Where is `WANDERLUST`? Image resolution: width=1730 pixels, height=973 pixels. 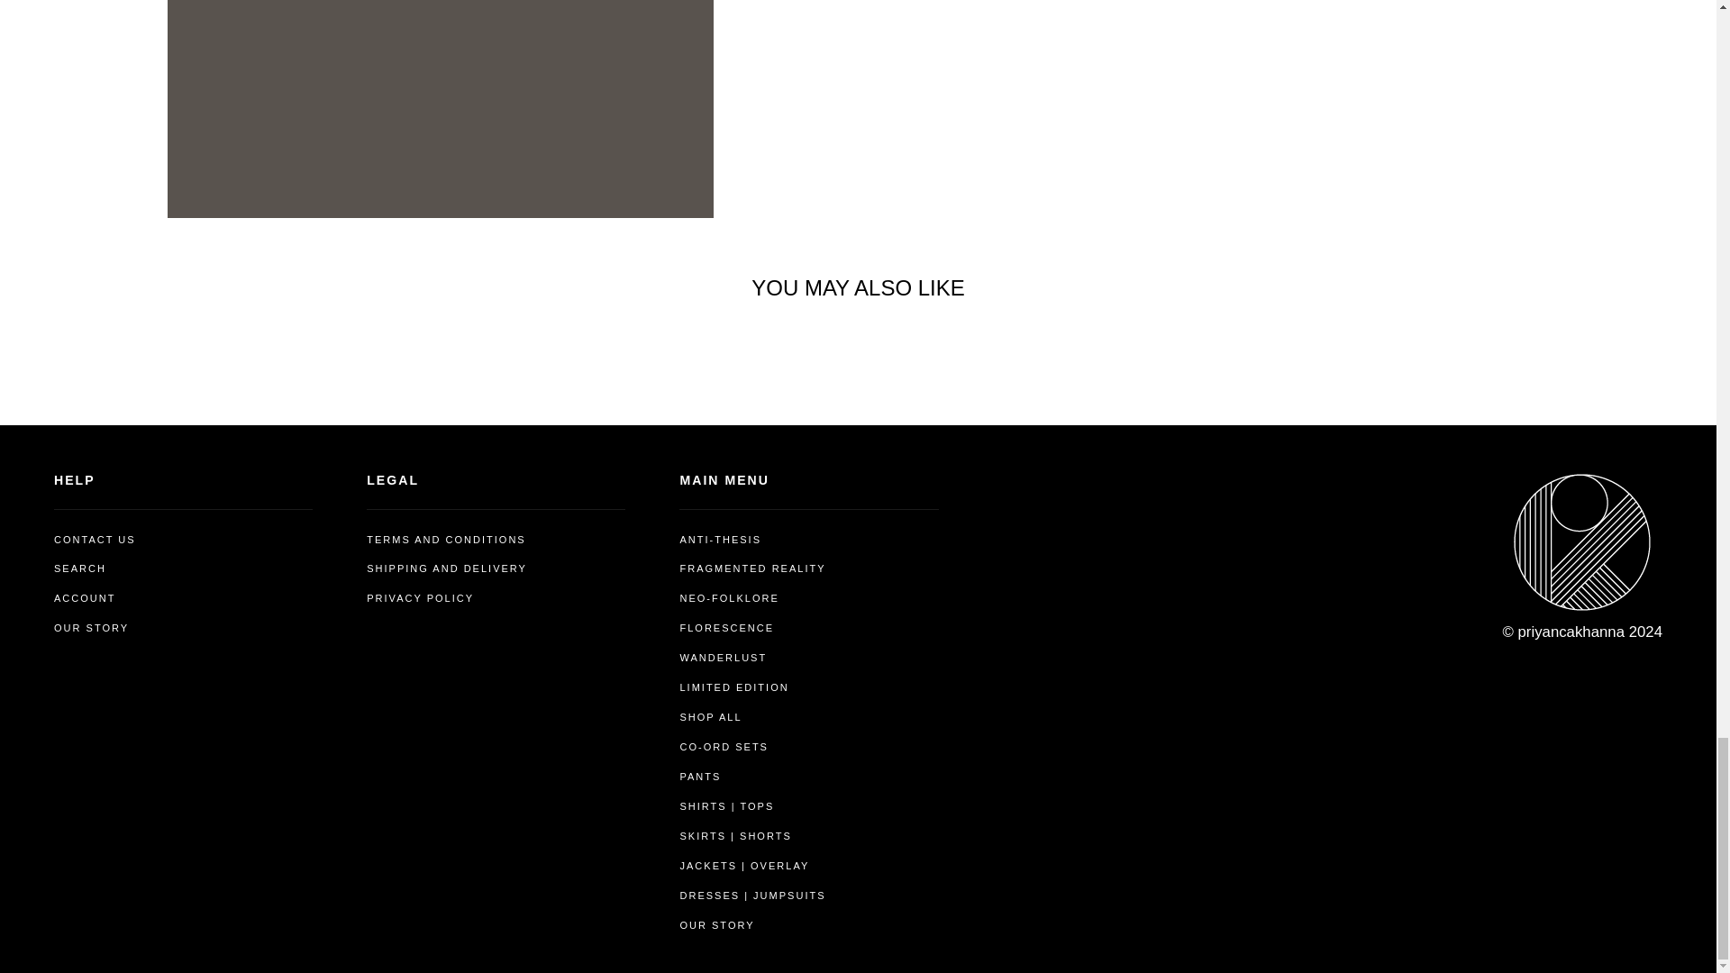 WANDERLUST is located at coordinates (723, 658).